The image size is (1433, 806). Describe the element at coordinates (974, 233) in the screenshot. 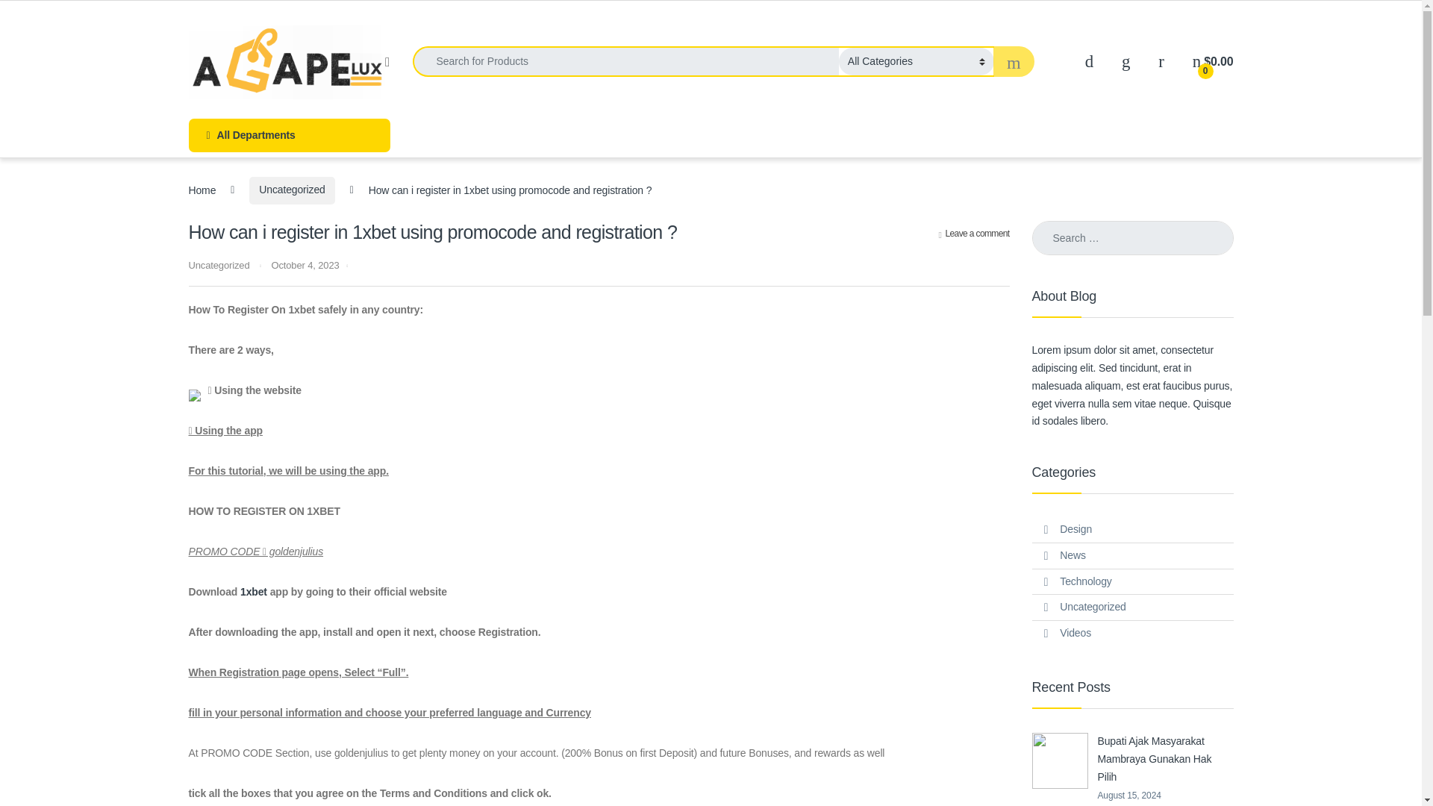

I see `Leave a comment` at that location.